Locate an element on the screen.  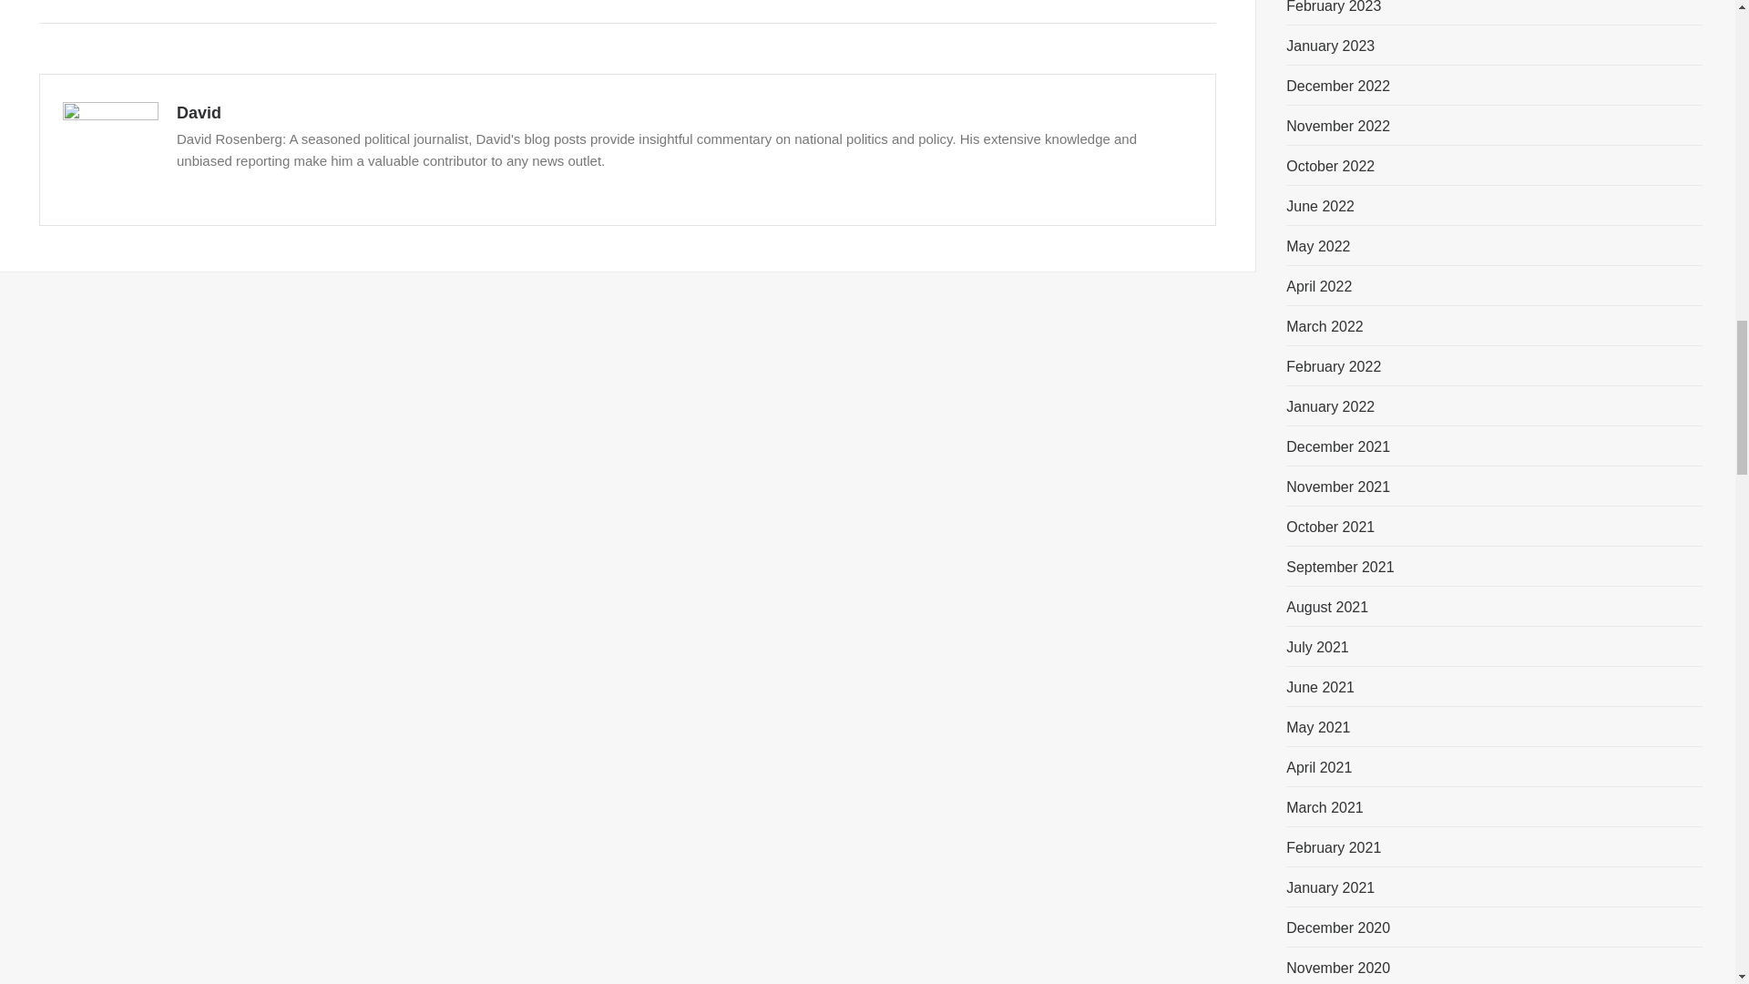
February 2023 is located at coordinates (1334, 8).